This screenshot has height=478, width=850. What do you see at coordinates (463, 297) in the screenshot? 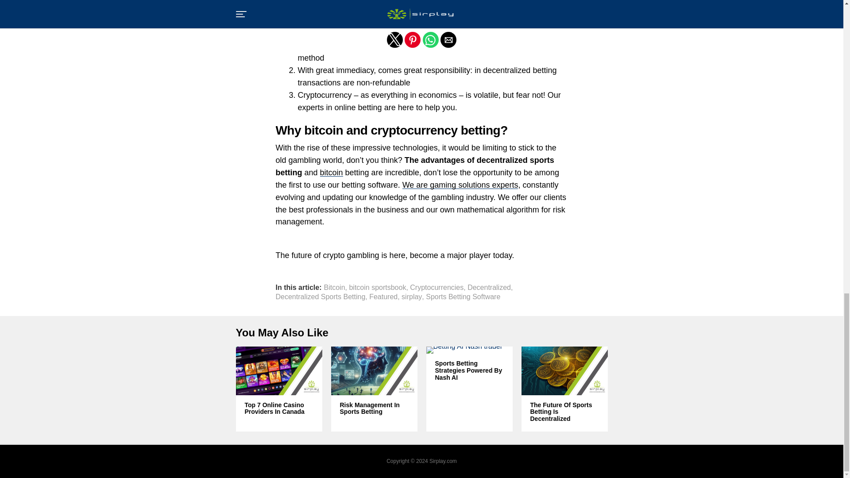
I see `Sports Betting Software` at bounding box center [463, 297].